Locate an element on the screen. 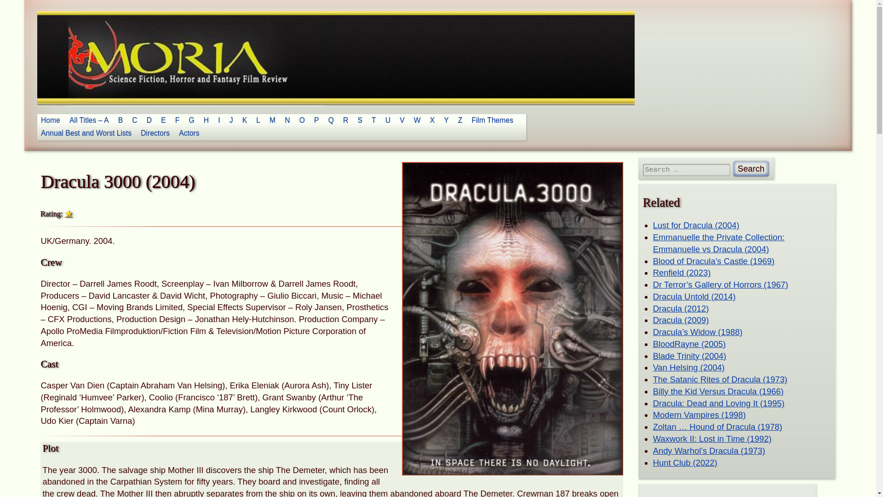 The height and width of the screenshot is (497, 883). G is located at coordinates (191, 121).